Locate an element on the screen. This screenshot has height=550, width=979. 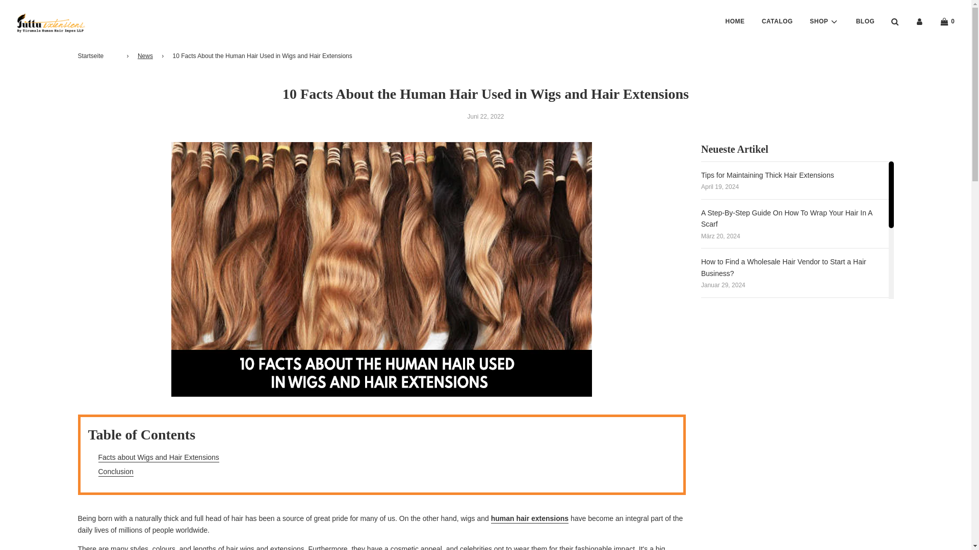
CATALOG is located at coordinates (777, 21).